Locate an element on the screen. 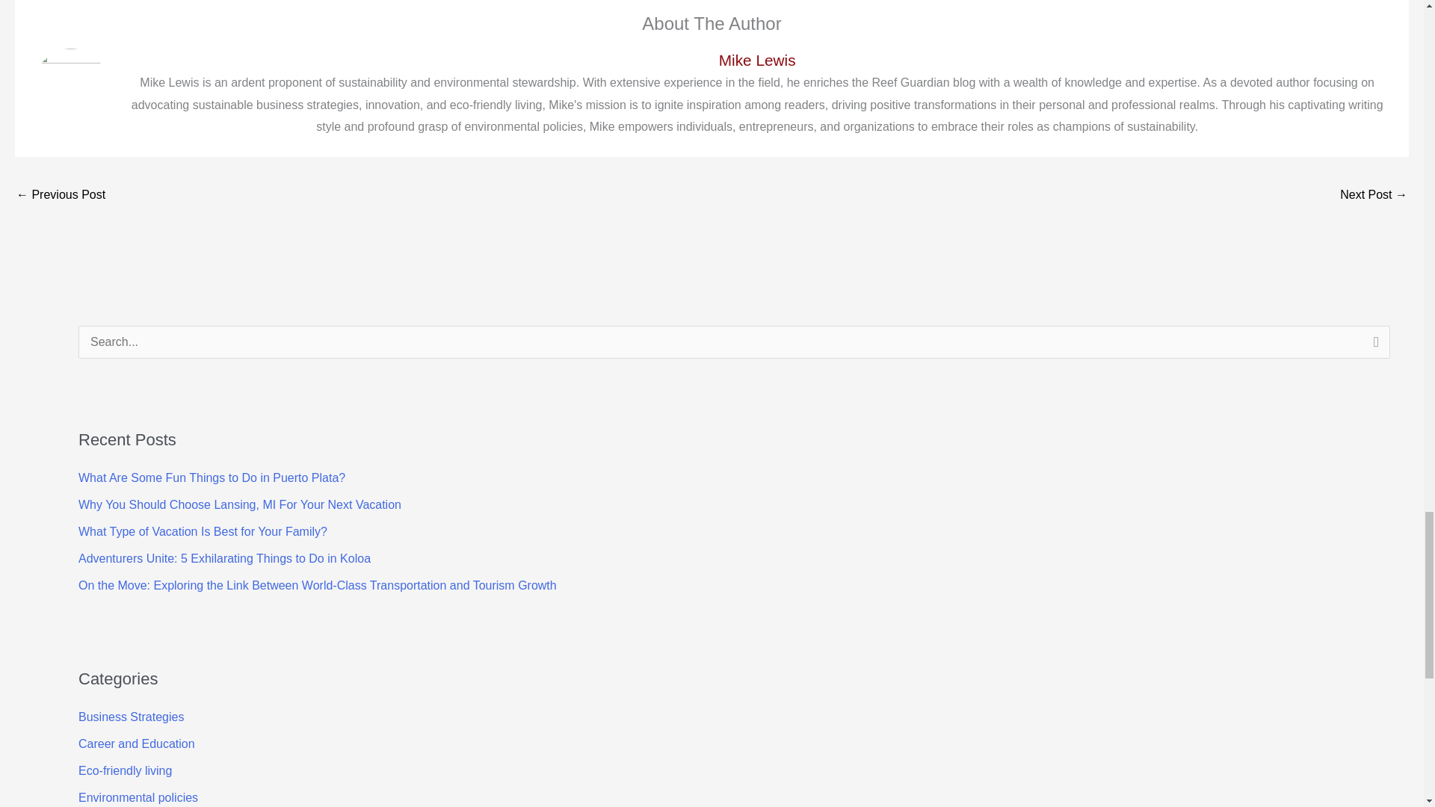 This screenshot has height=807, width=1435. Adventurers Unite: 5 Exhilarating Things to Do in Koloa is located at coordinates (224, 558).